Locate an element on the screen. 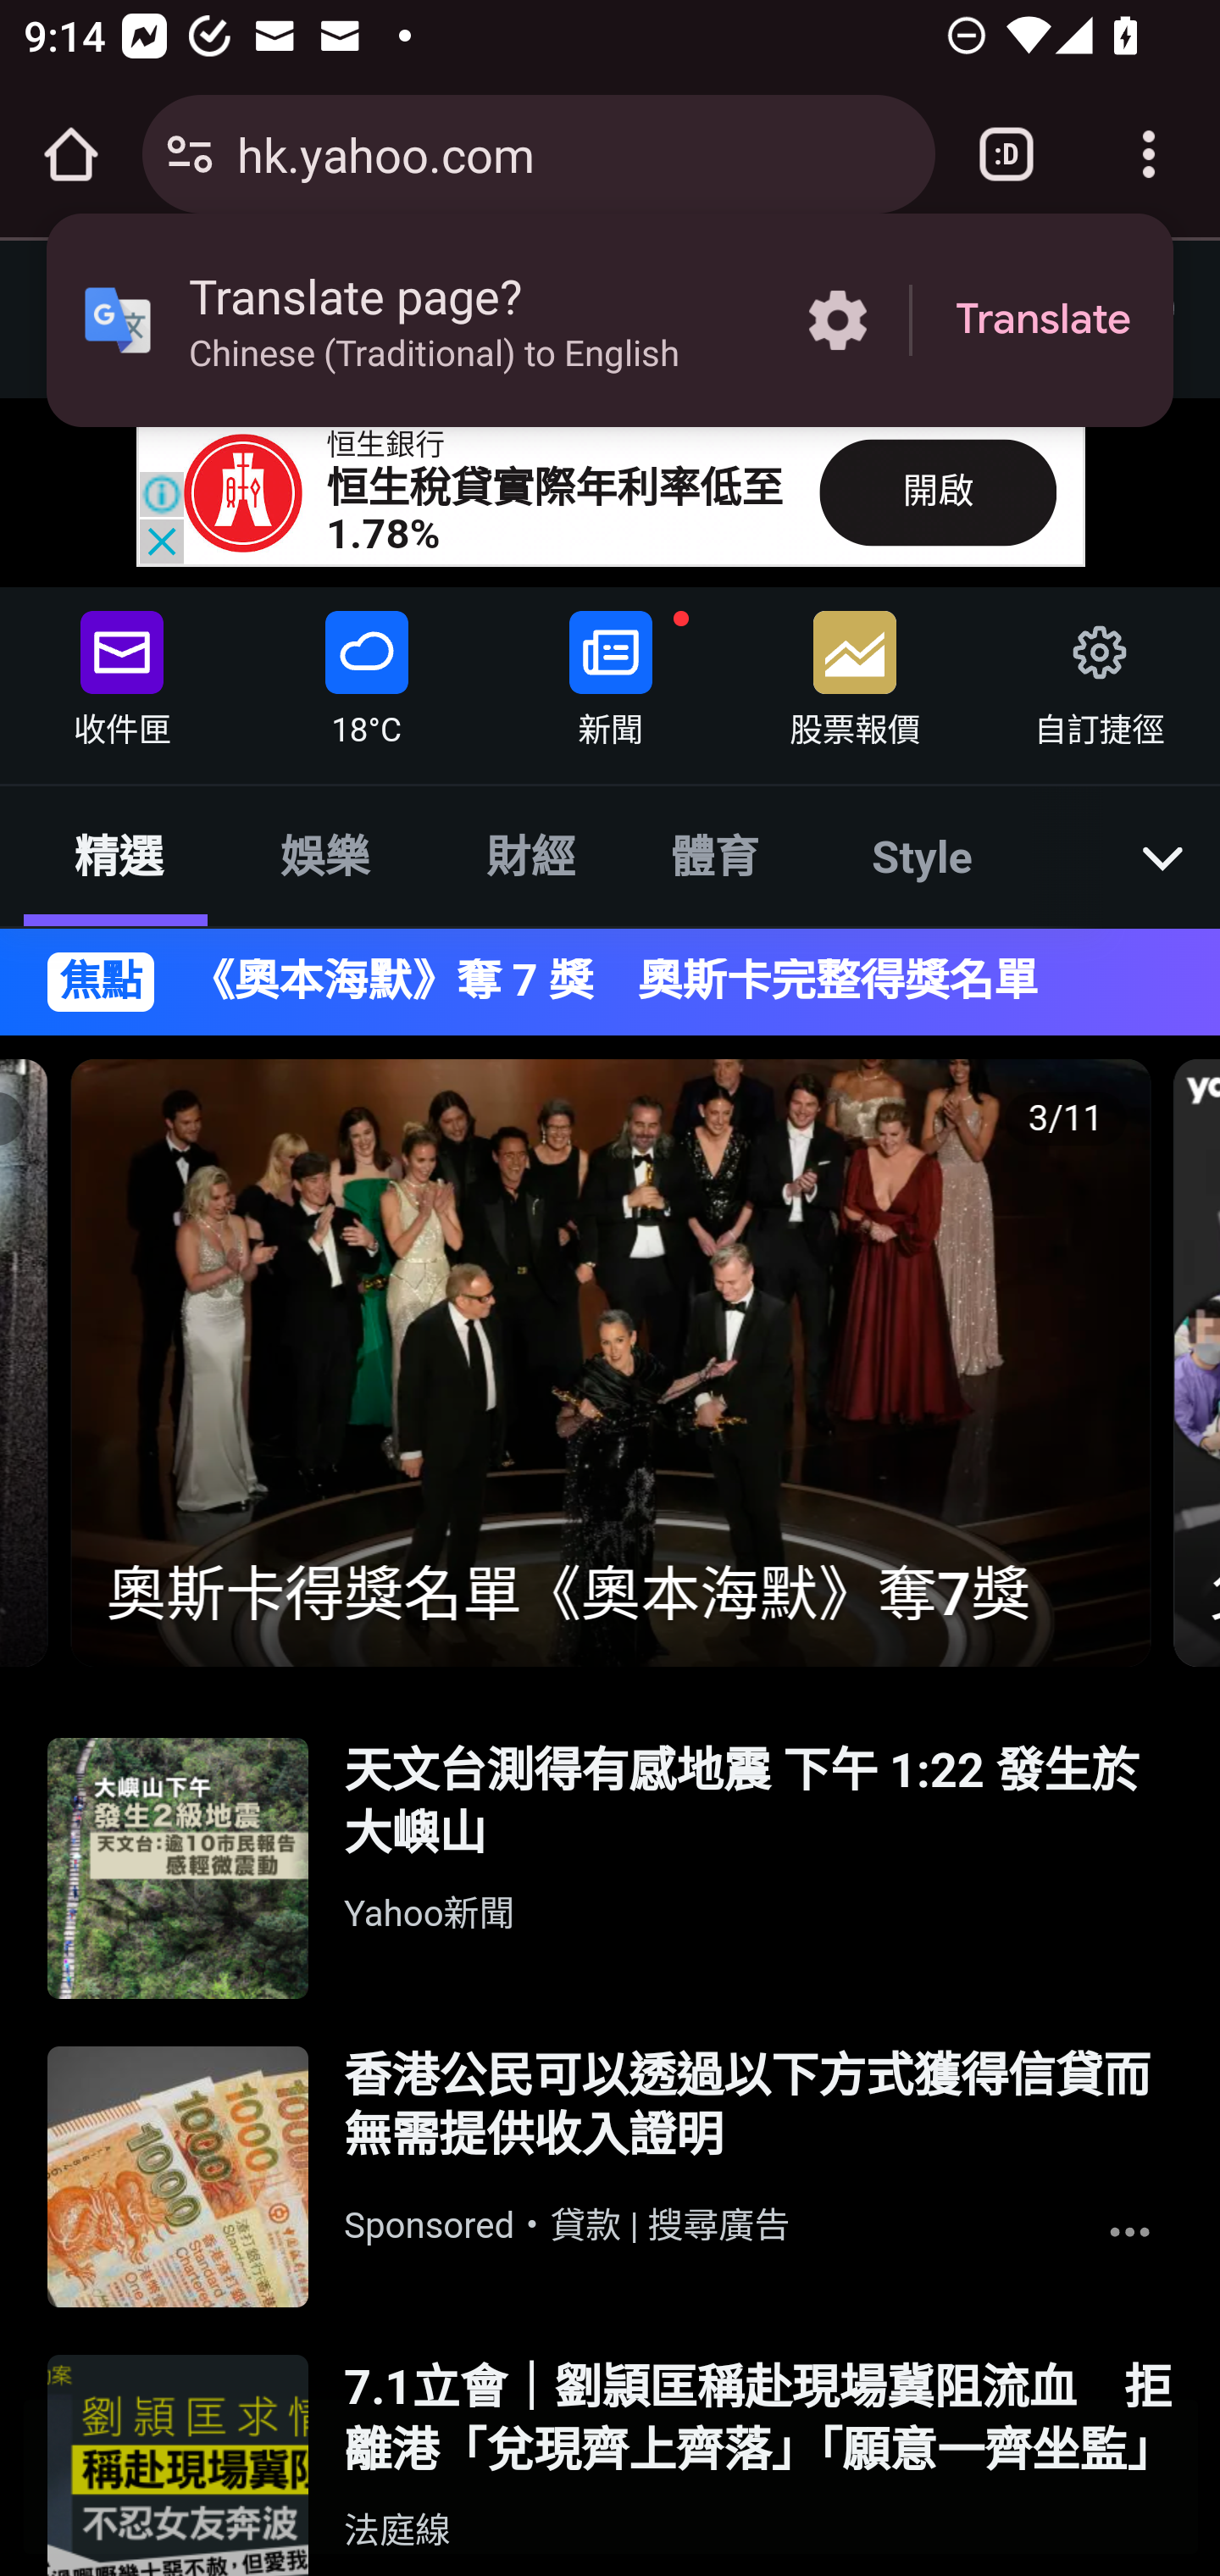 The height and width of the screenshot is (2576, 1220). icon-finance-quote 股票報價 icon-finance-quote 股票報價 is located at coordinates (855, 671).